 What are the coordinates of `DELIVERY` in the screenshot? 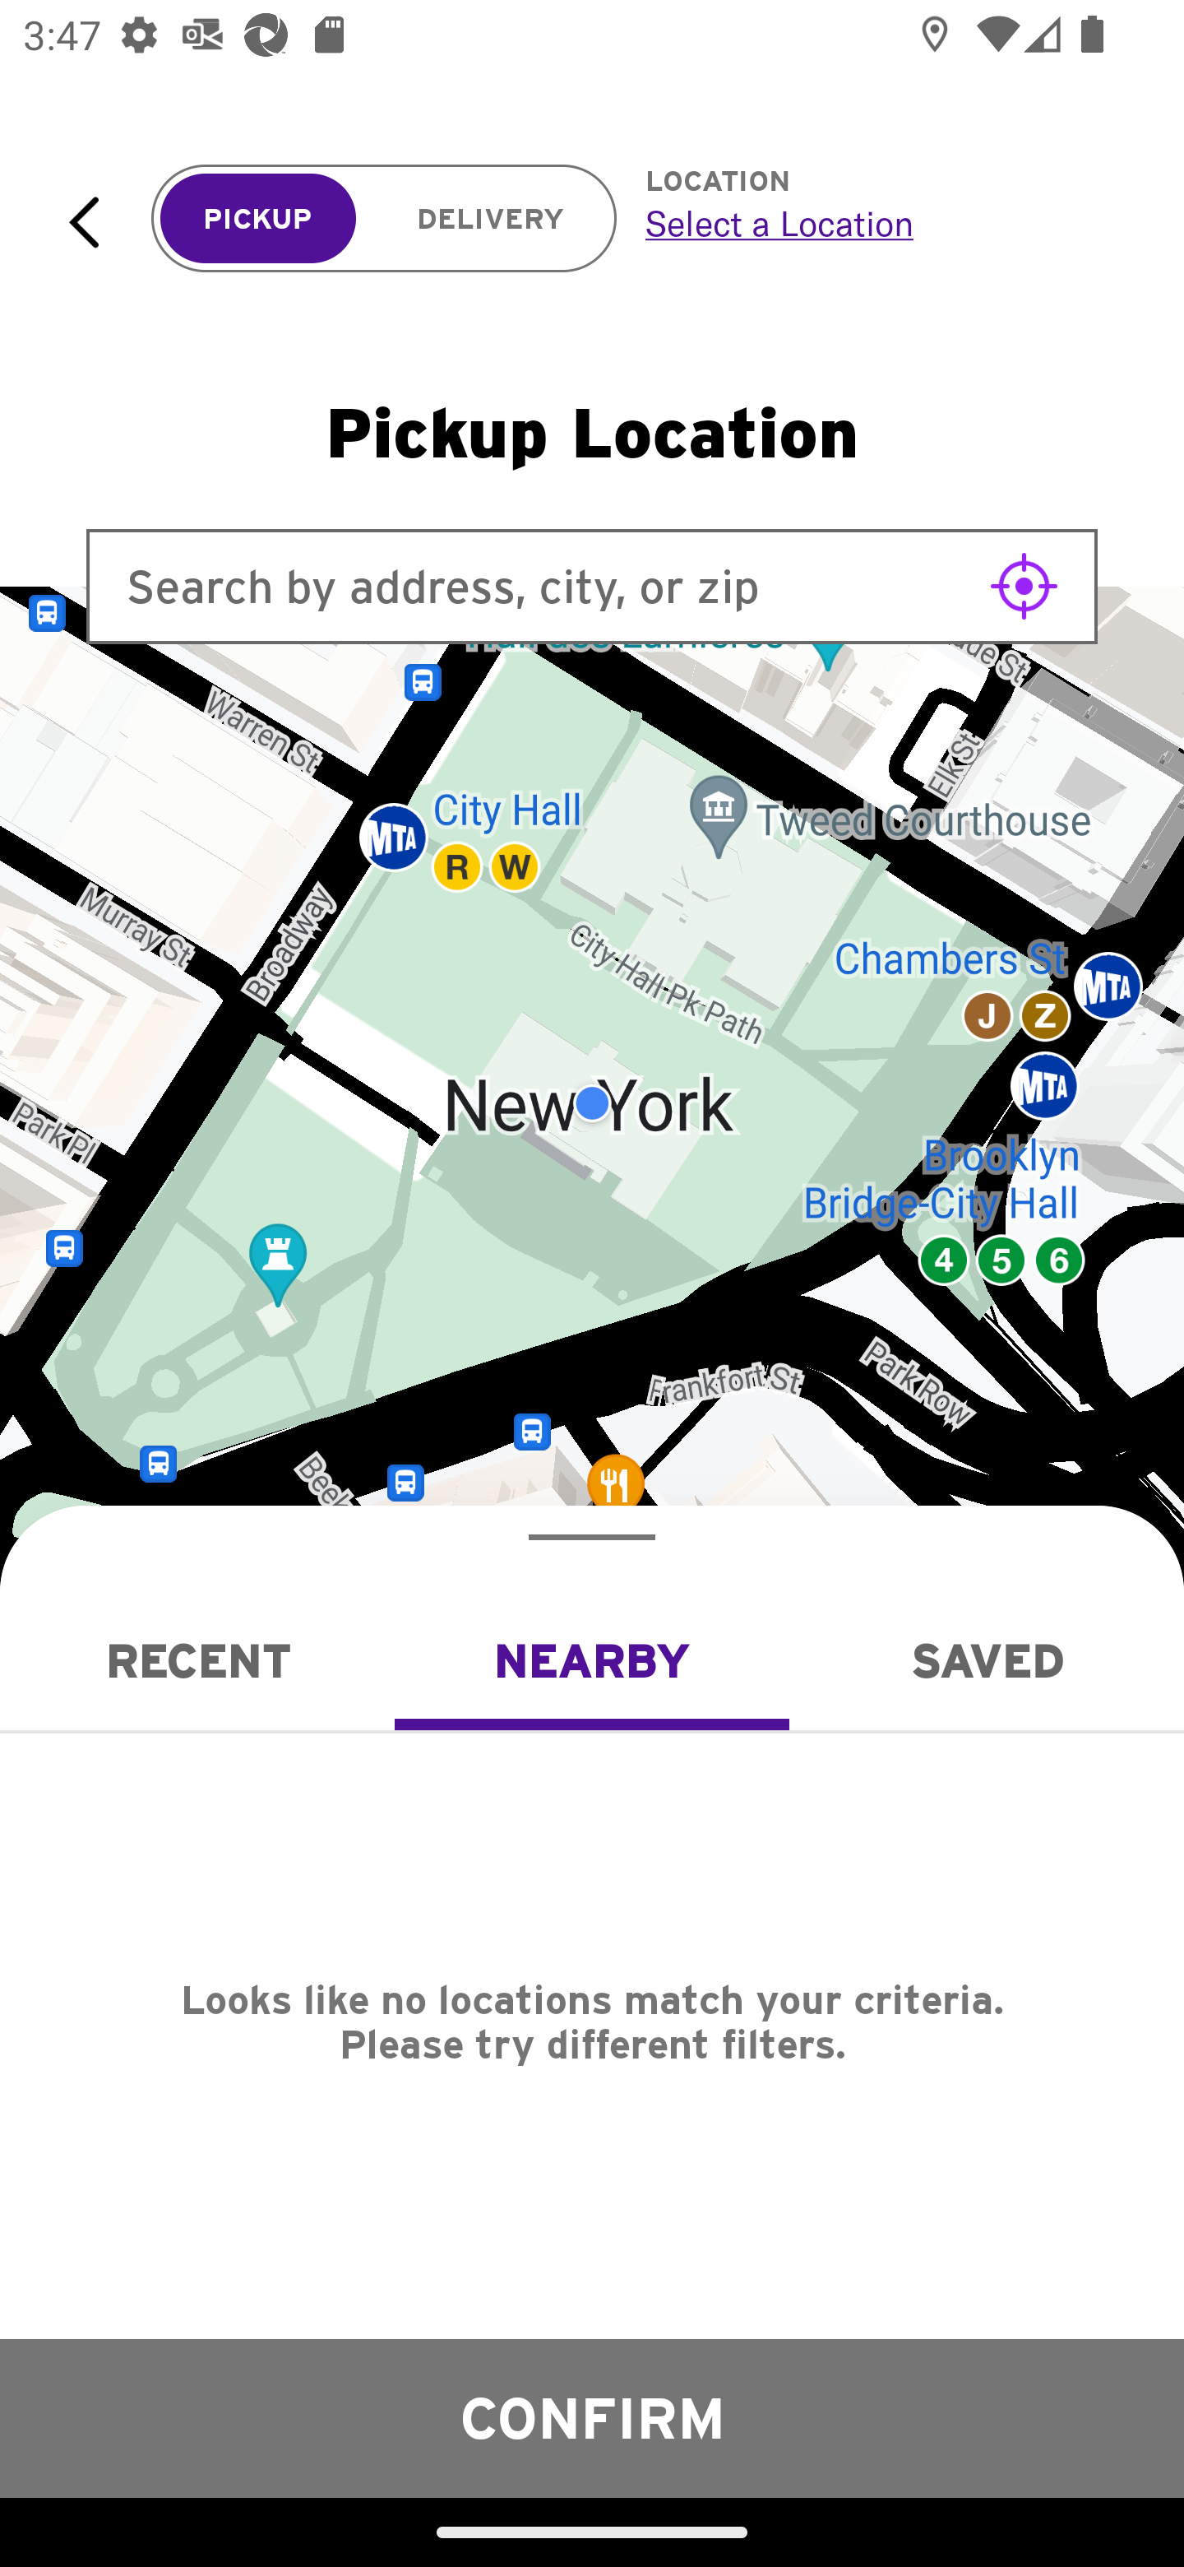 It's located at (490, 219).